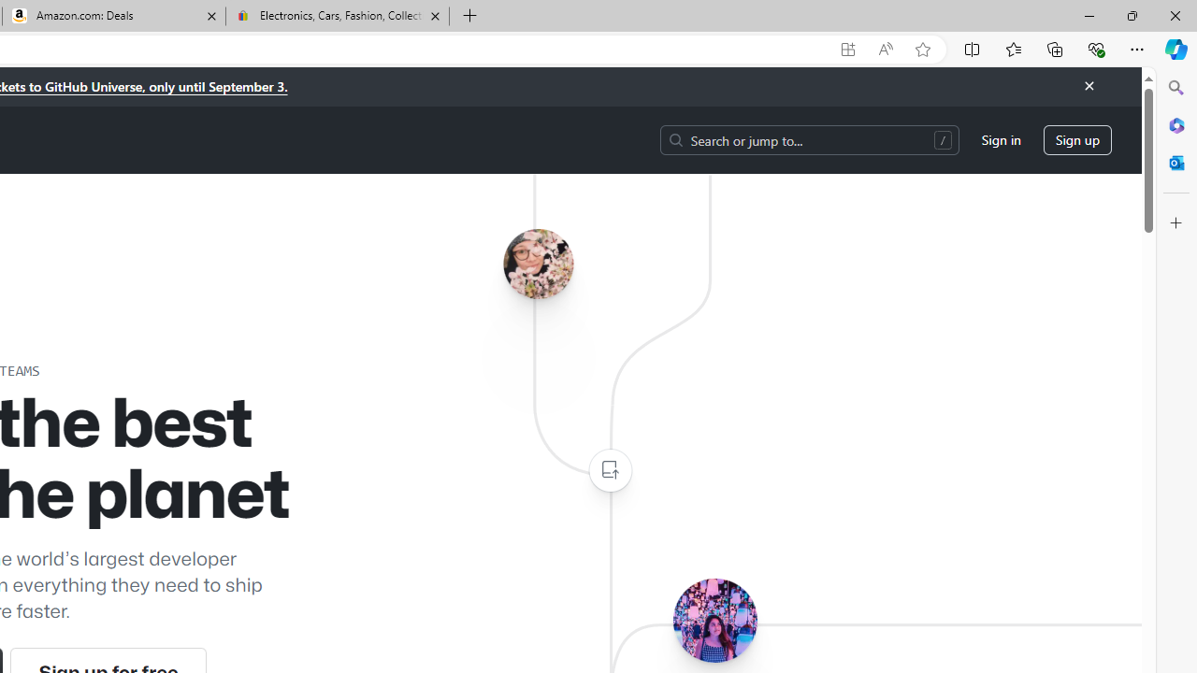  Describe the element at coordinates (610, 471) in the screenshot. I see `Class: color-fg-muted width-full` at that location.